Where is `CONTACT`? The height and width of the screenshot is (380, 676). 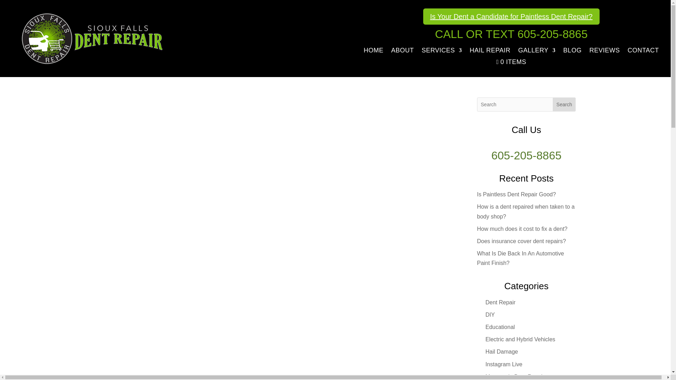 CONTACT is located at coordinates (643, 51).